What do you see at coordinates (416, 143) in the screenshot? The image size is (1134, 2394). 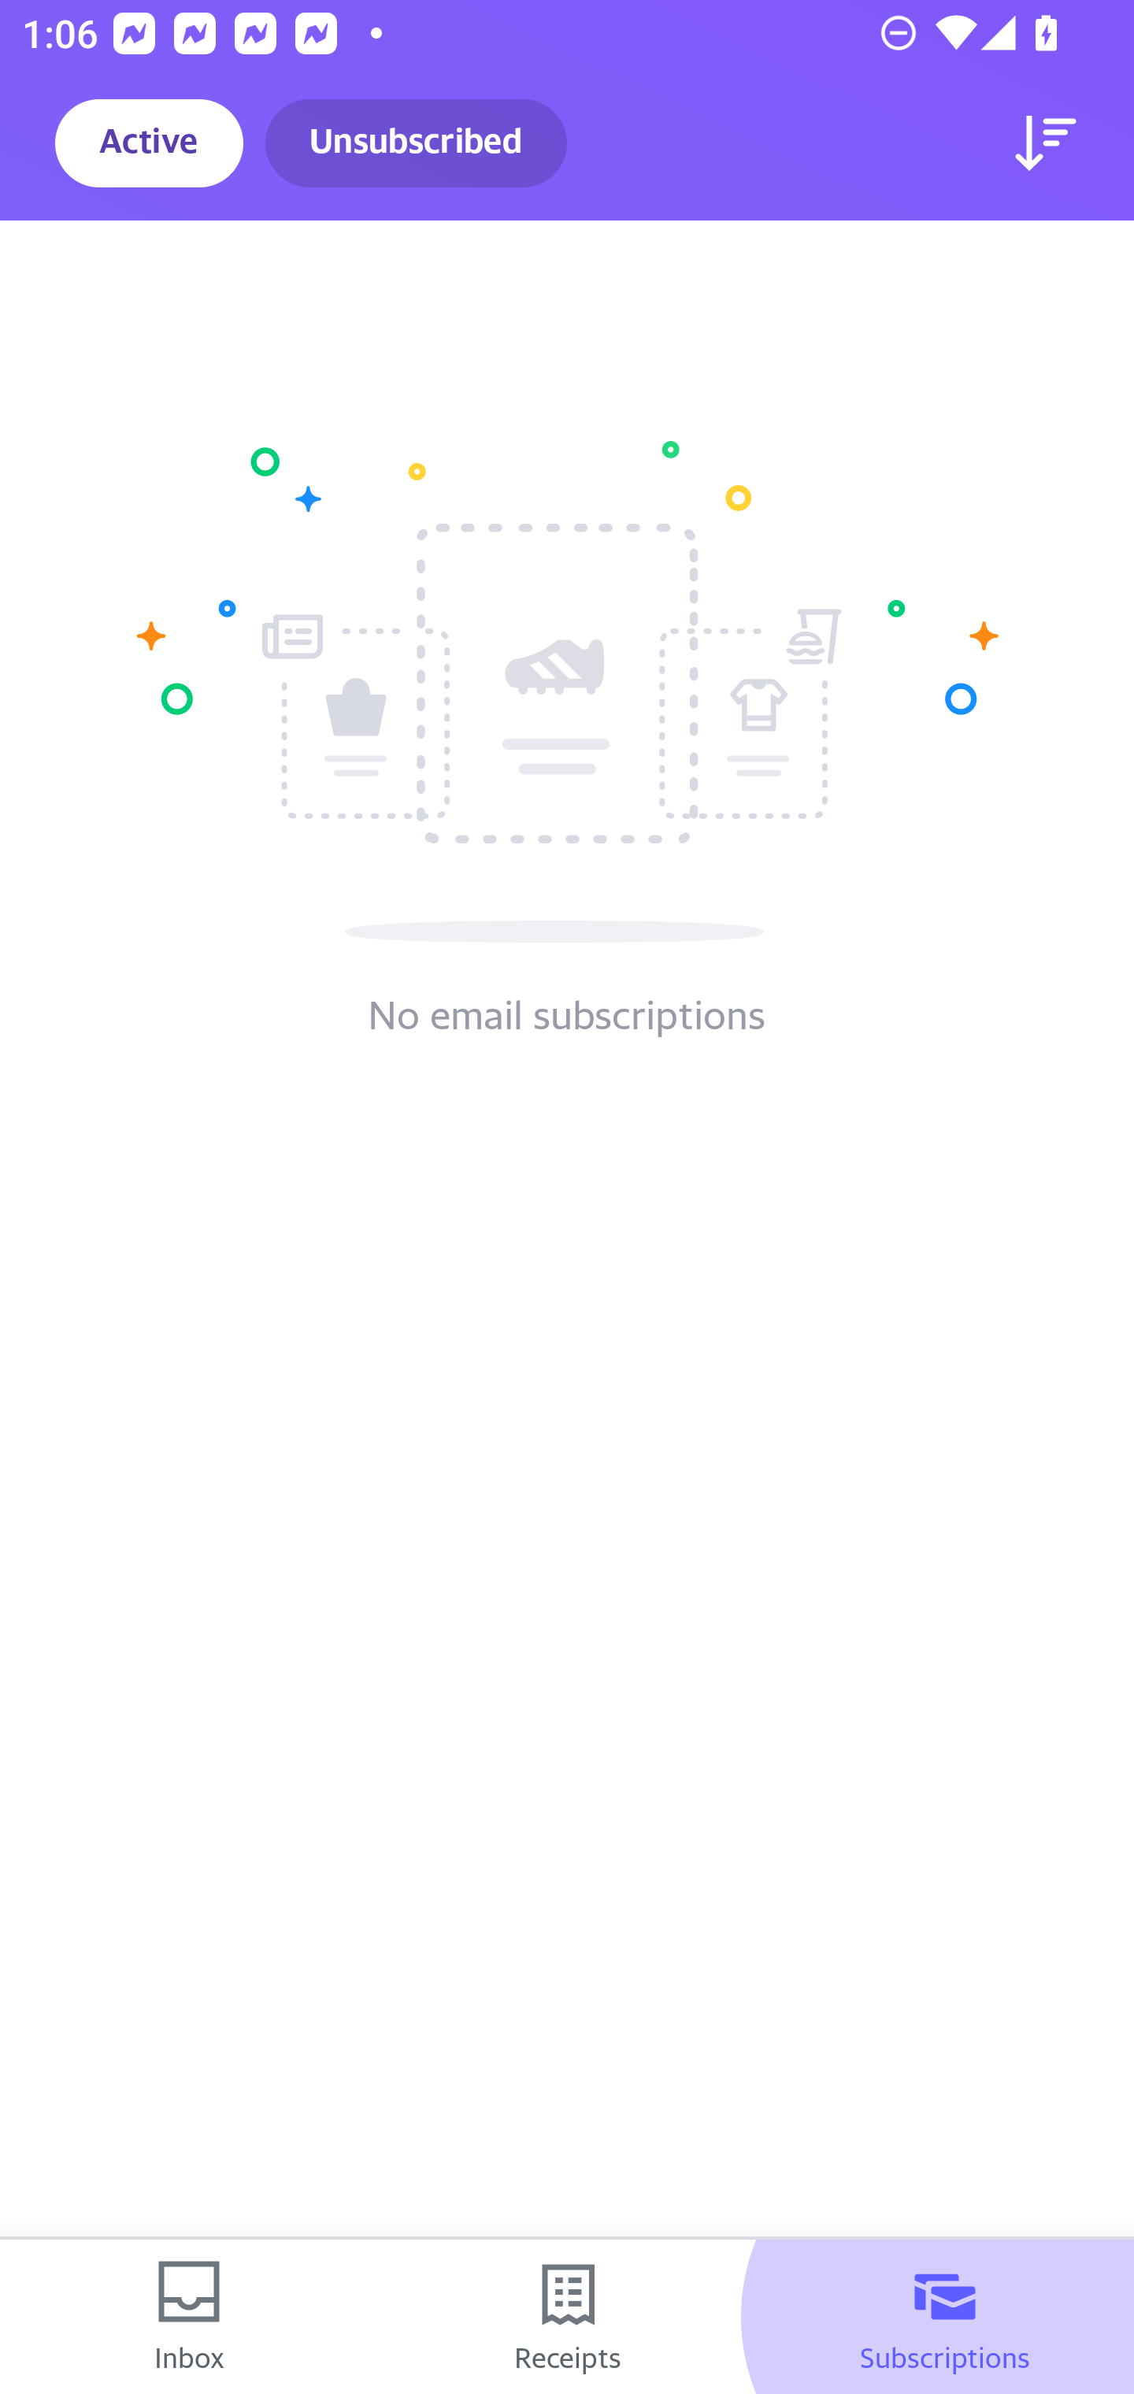 I see `Unsubscribed` at bounding box center [416, 143].